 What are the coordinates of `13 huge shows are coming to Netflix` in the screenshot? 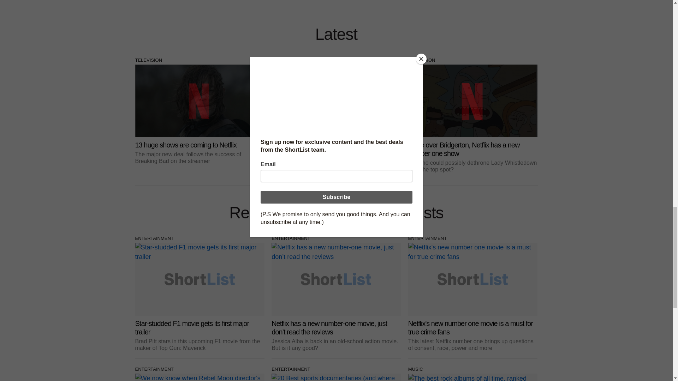 It's located at (200, 114).